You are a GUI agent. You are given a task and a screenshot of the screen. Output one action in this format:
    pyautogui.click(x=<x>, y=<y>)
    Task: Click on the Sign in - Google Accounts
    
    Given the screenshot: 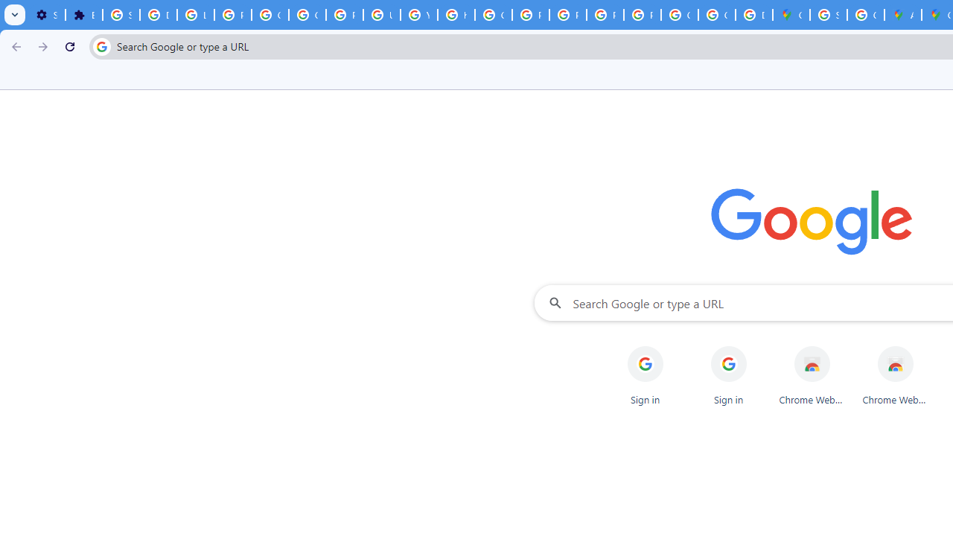 What is the action you would take?
    pyautogui.click(x=121, y=15)
    